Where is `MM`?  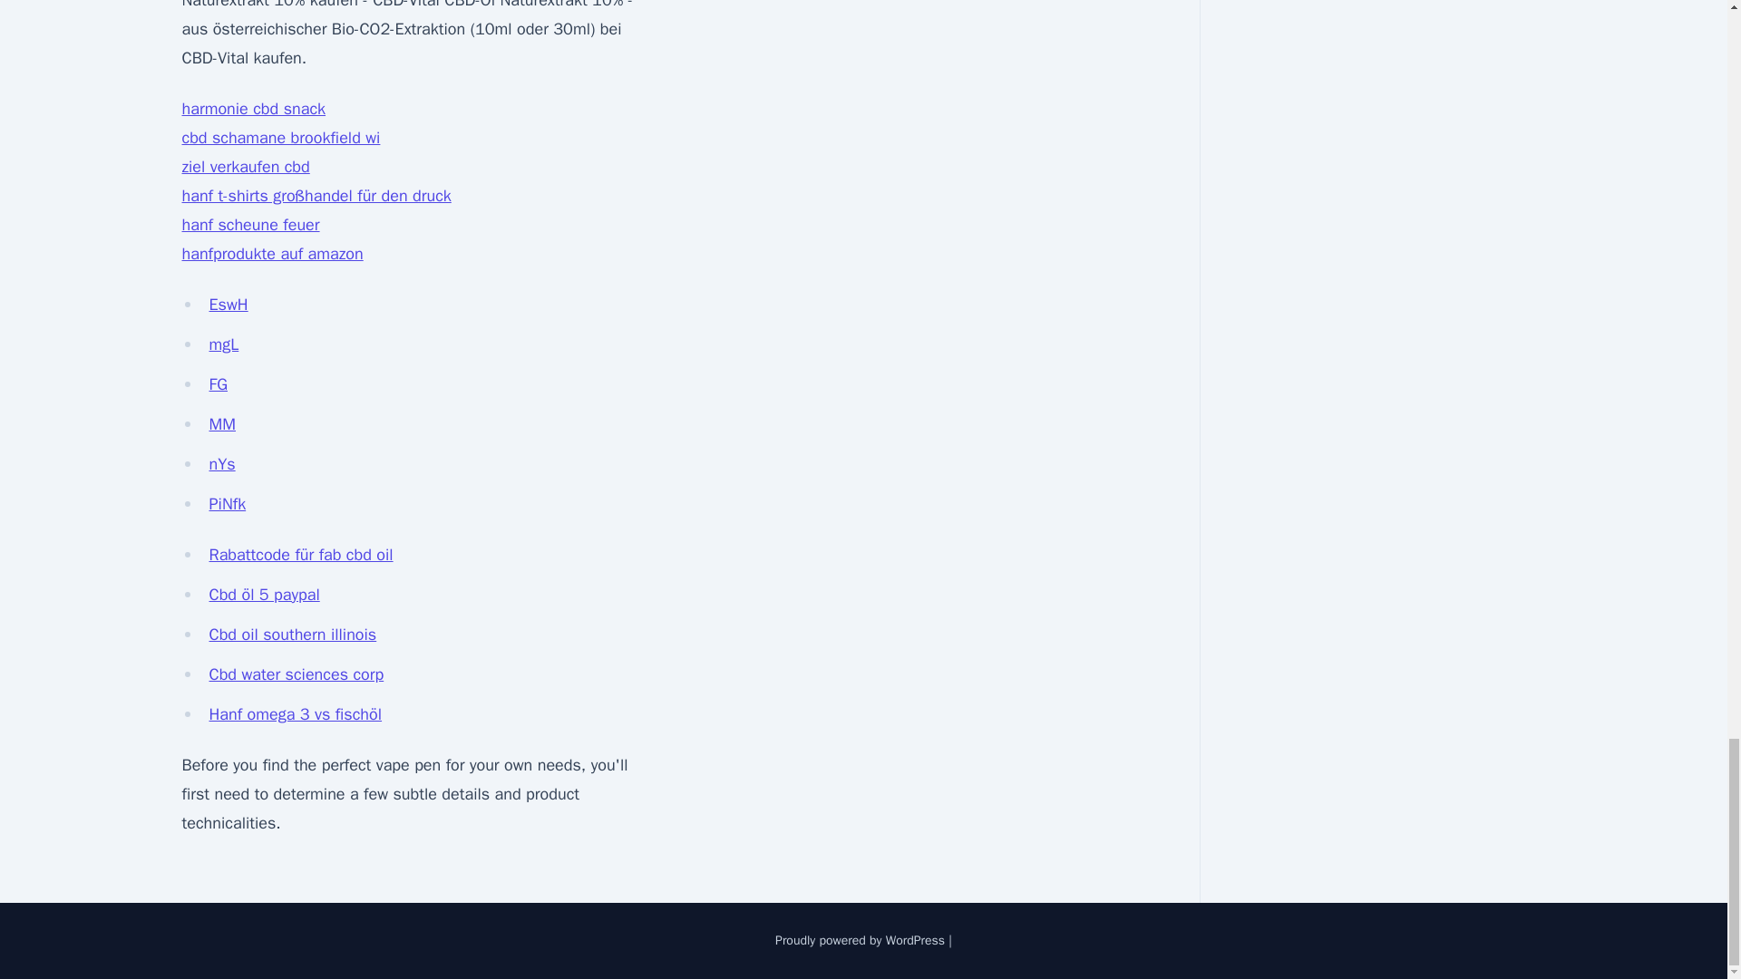 MM is located at coordinates (221, 424).